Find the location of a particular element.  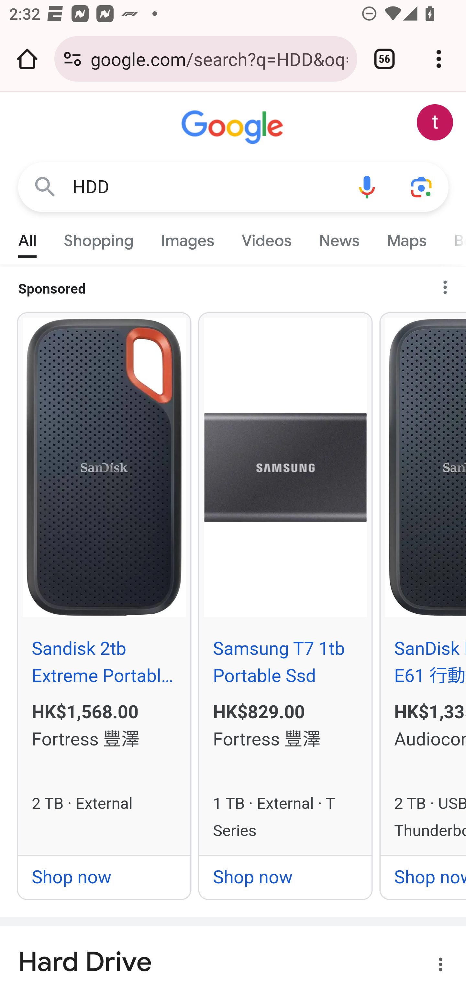

Images is located at coordinates (188, 238).